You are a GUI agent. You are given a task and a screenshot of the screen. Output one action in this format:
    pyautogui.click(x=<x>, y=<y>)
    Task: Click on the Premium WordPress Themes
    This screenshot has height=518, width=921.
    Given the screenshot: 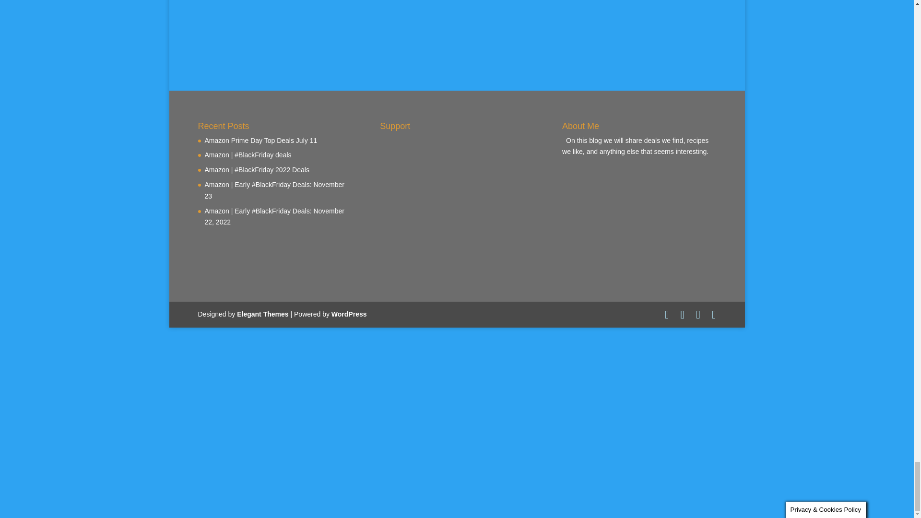 What is the action you would take?
    pyautogui.click(x=262, y=314)
    